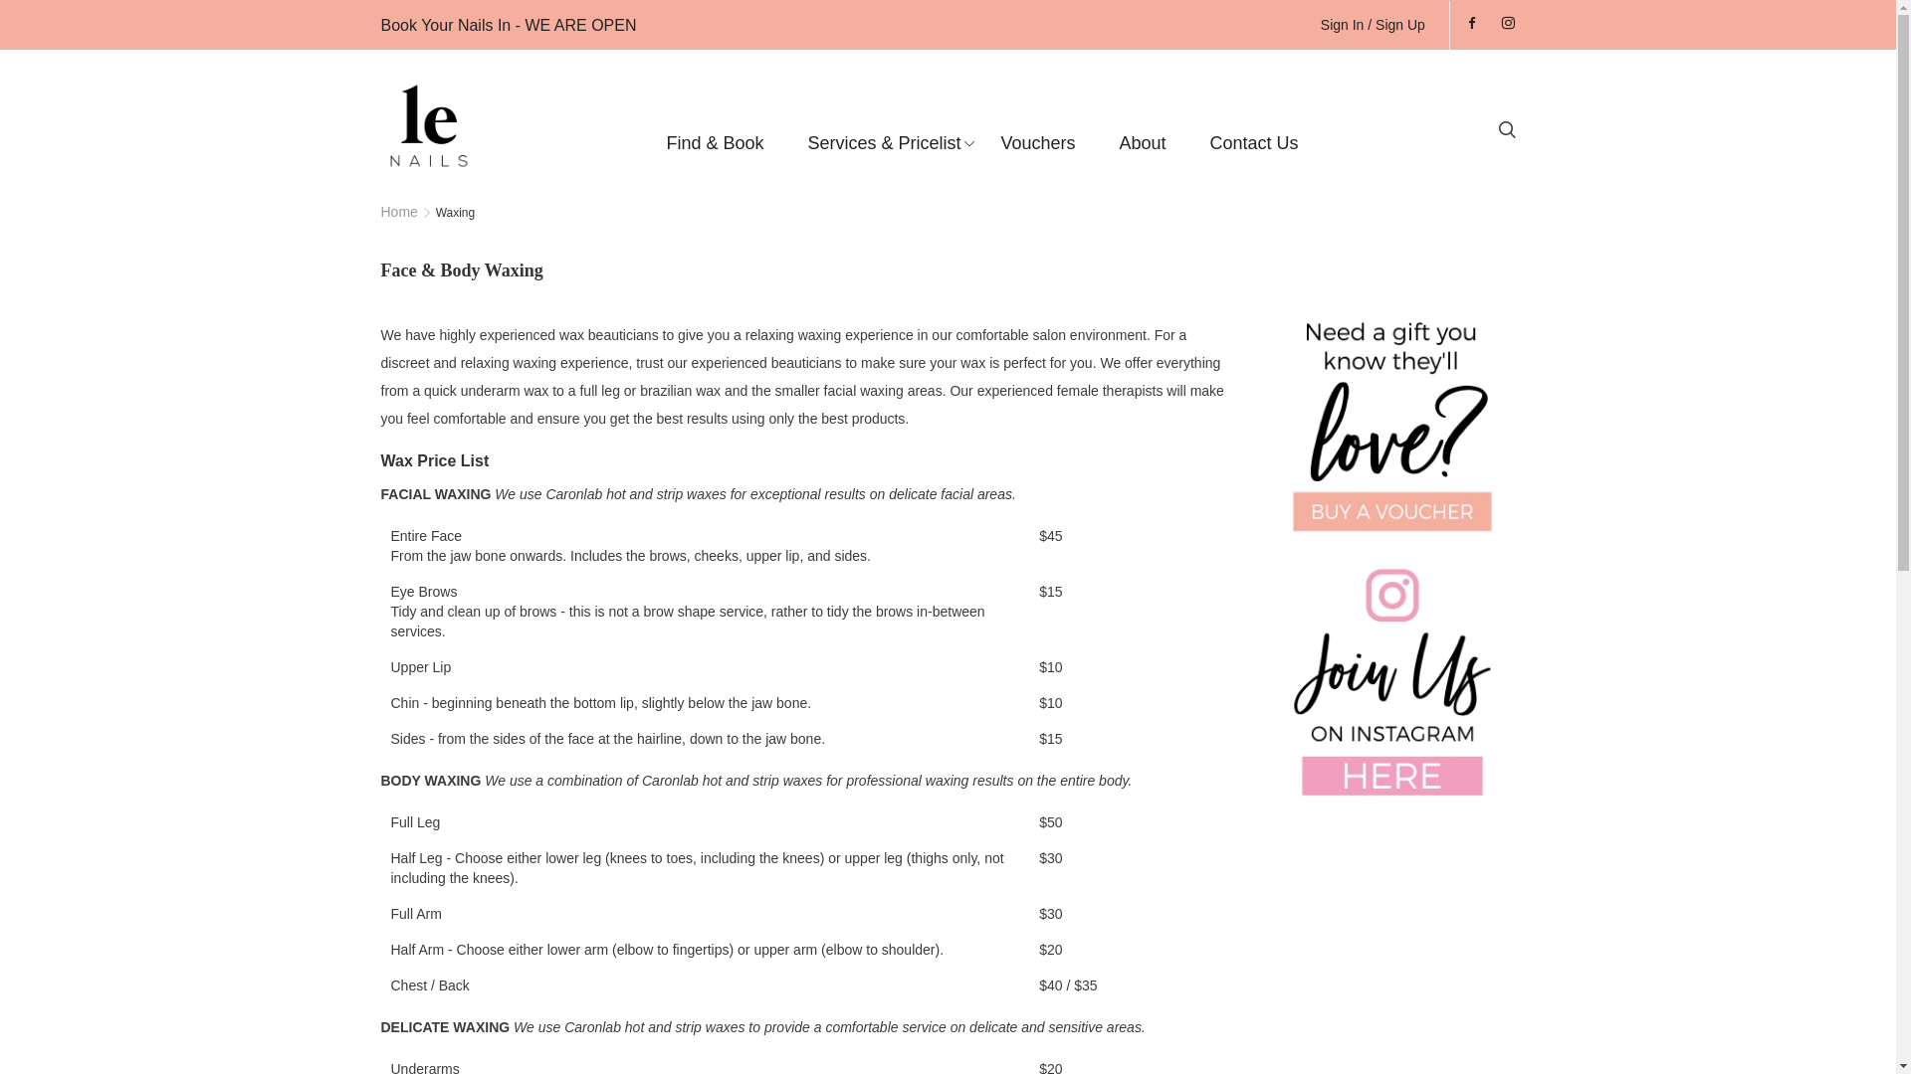 This screenshot has width=1911, height=1074. What do you see at coordinates (884, 143) in the screenshot?
I see `Services & Pricelist` at bounding box center [884, 143].